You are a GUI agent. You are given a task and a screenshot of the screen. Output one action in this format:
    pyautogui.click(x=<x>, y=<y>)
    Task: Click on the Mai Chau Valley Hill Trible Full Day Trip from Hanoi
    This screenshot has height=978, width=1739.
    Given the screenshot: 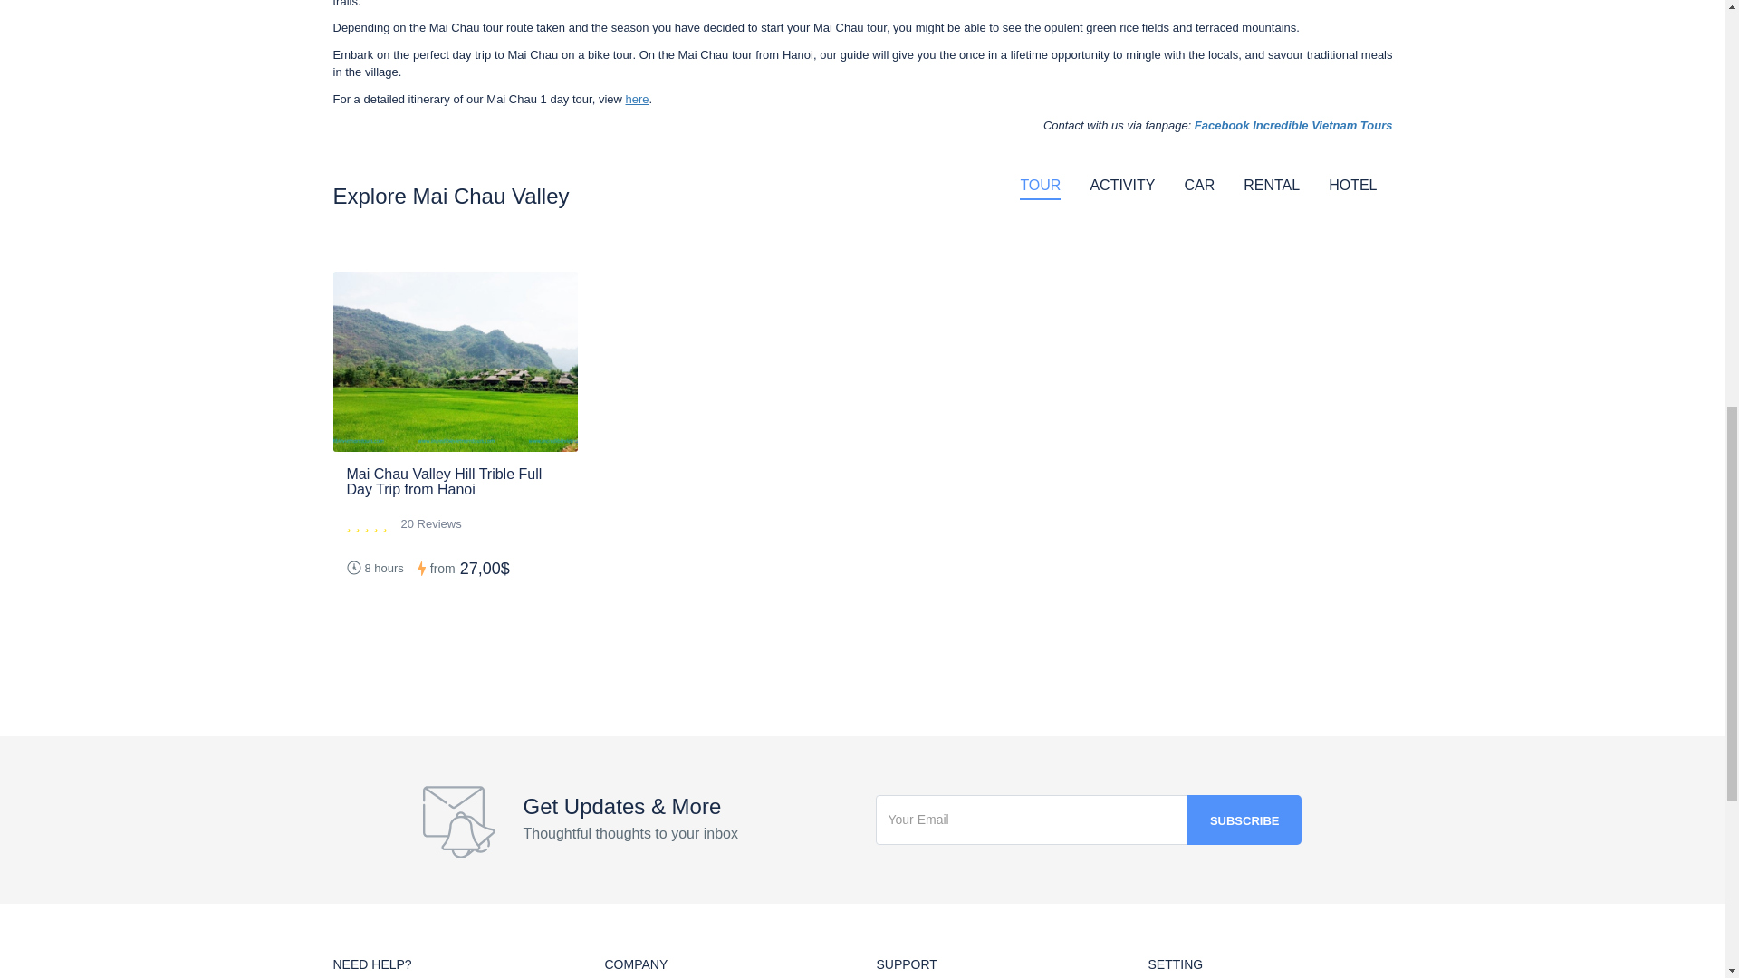 What is the action you would take?
    pyautogui.click(x=444, y=482)
    